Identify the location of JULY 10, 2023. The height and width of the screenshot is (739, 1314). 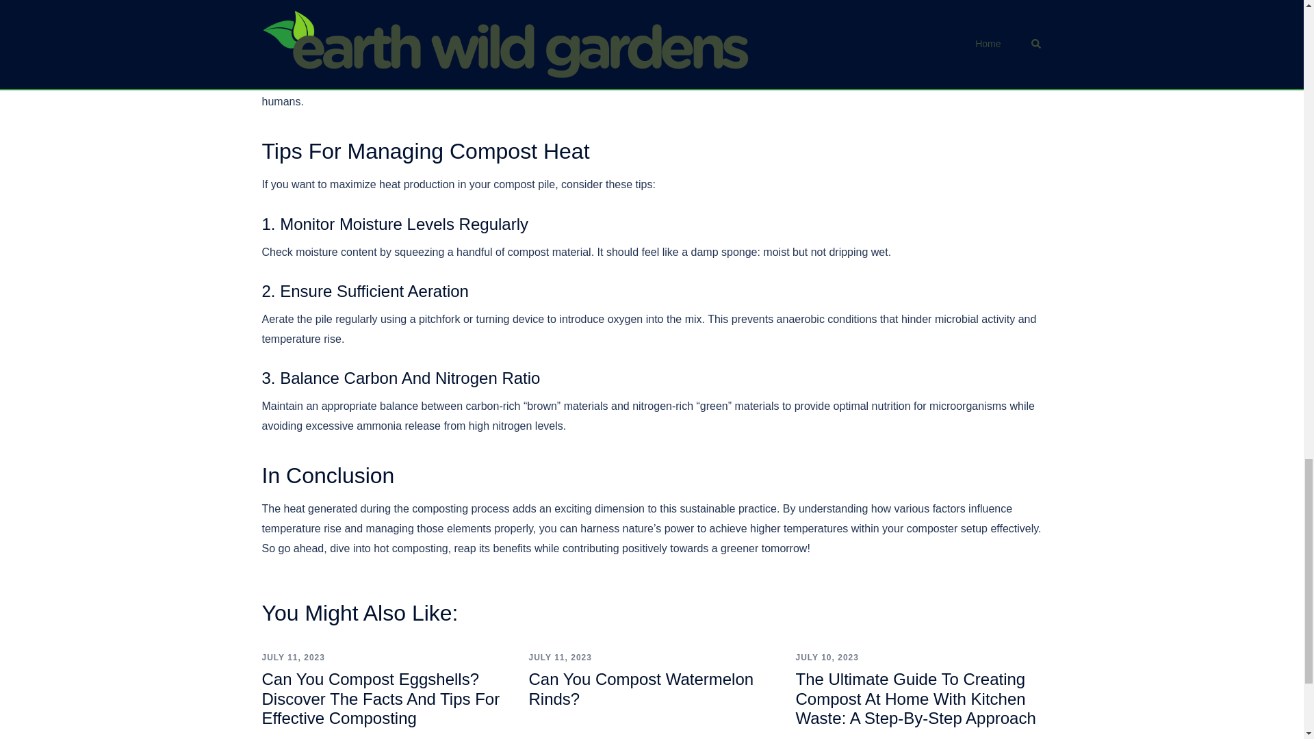
(826, 657).